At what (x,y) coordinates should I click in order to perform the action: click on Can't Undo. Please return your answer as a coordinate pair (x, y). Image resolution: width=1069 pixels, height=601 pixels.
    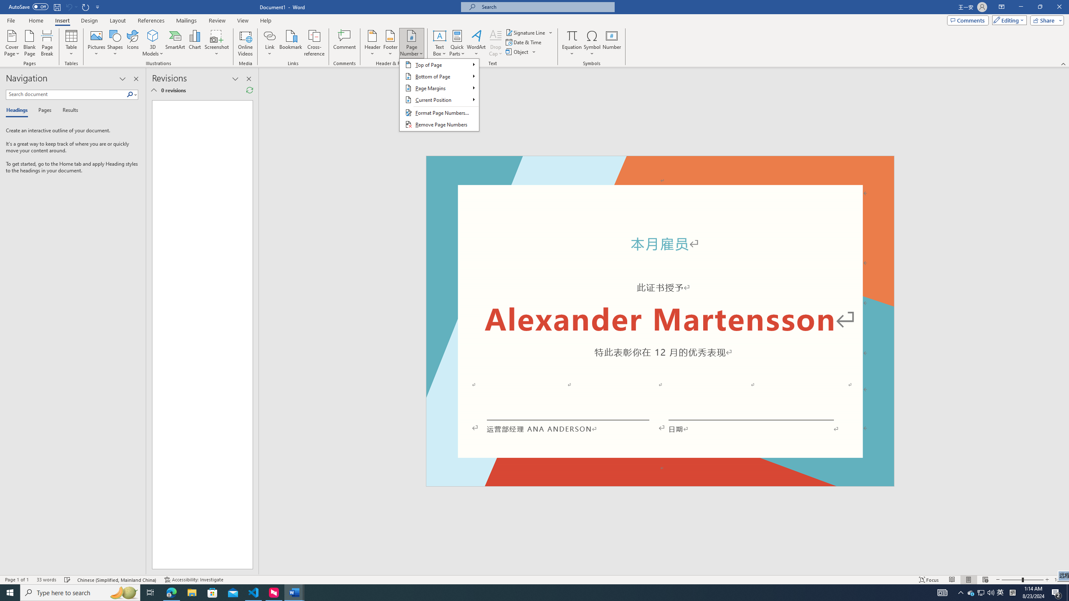
    Looking at the image, I should click on (71, 7).